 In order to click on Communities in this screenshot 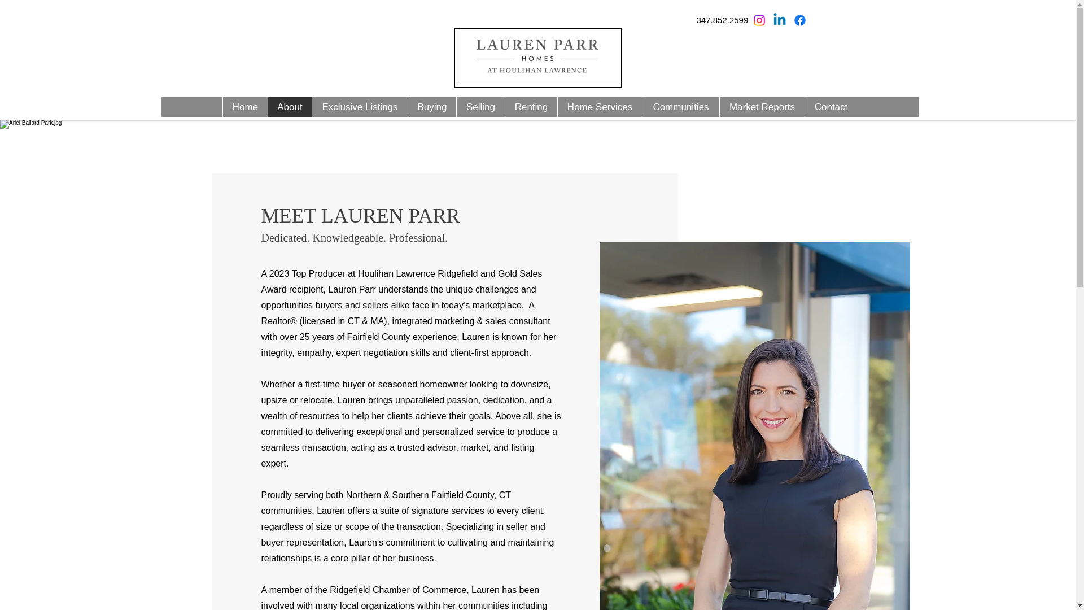, I will do `click(680, 107)`.